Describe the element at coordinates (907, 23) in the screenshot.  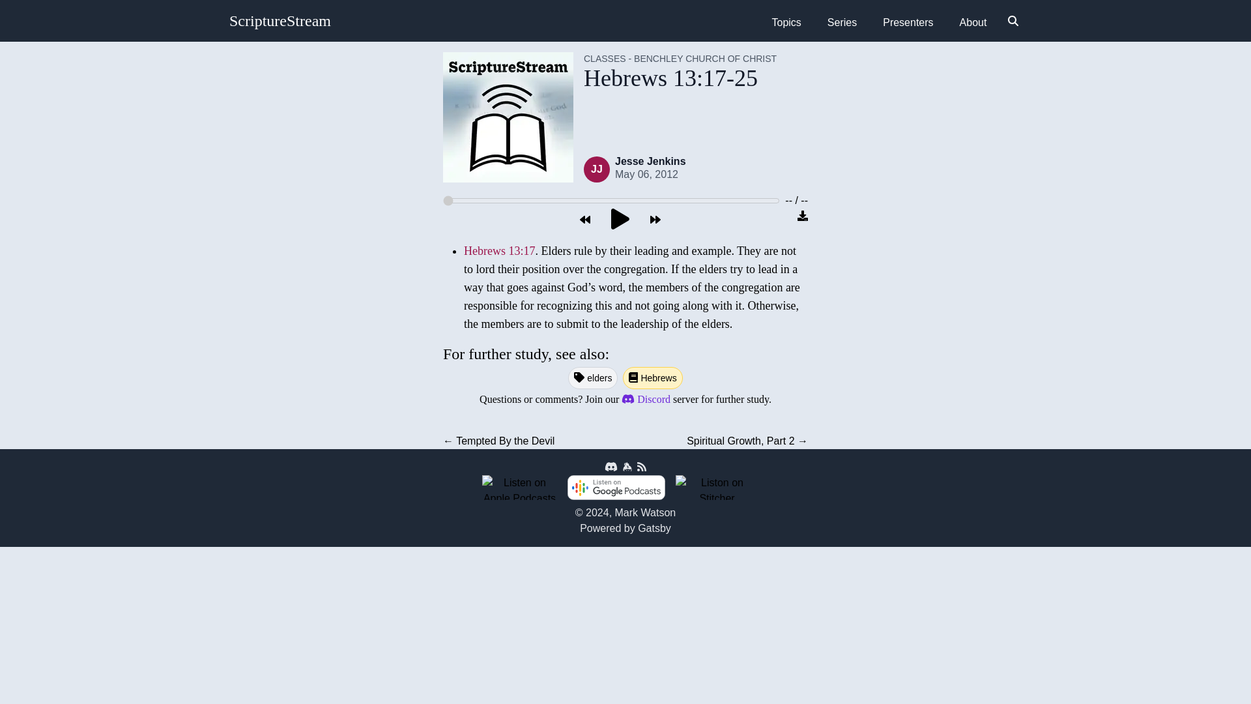
I see `Presenters` at that location.